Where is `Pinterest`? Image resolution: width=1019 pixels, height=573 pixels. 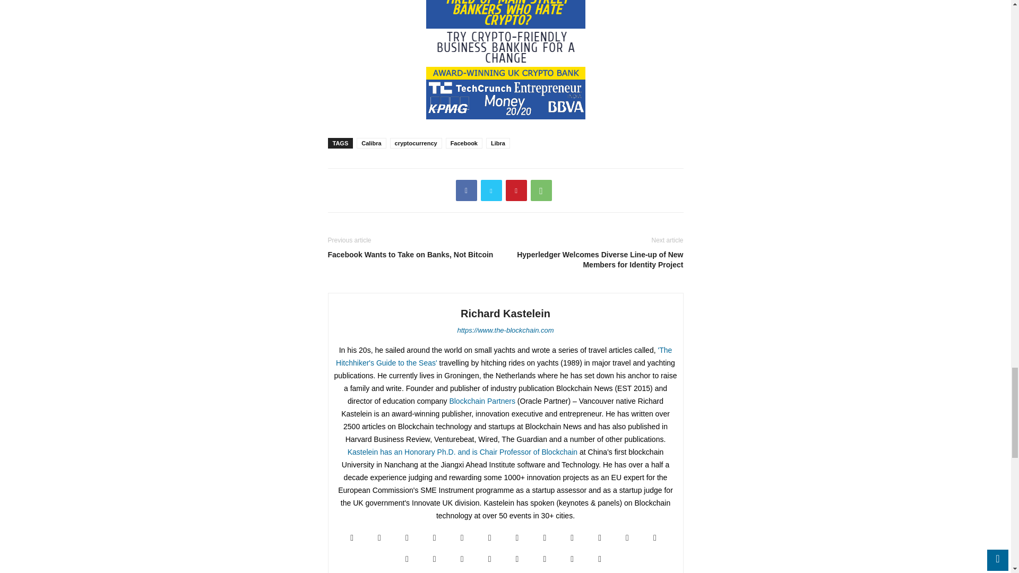 Pinterest is located at coordinates (516, 190).